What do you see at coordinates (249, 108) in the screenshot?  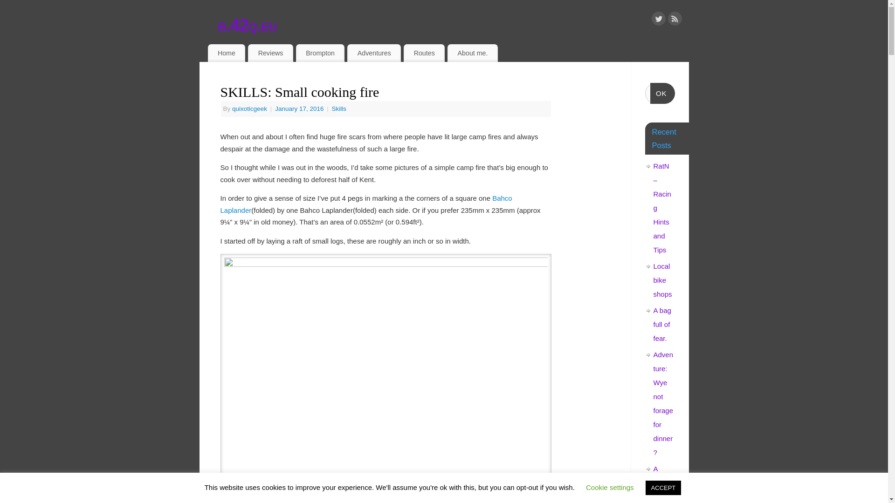 I see `quixoticgeek` at bounding box center [249, 108].